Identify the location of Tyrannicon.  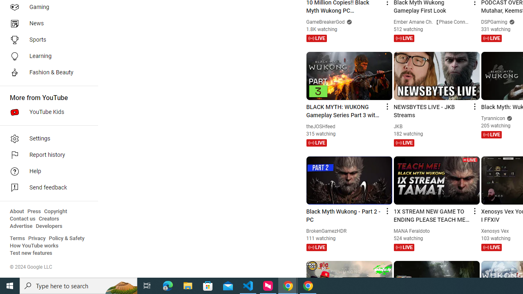
(493, 118).